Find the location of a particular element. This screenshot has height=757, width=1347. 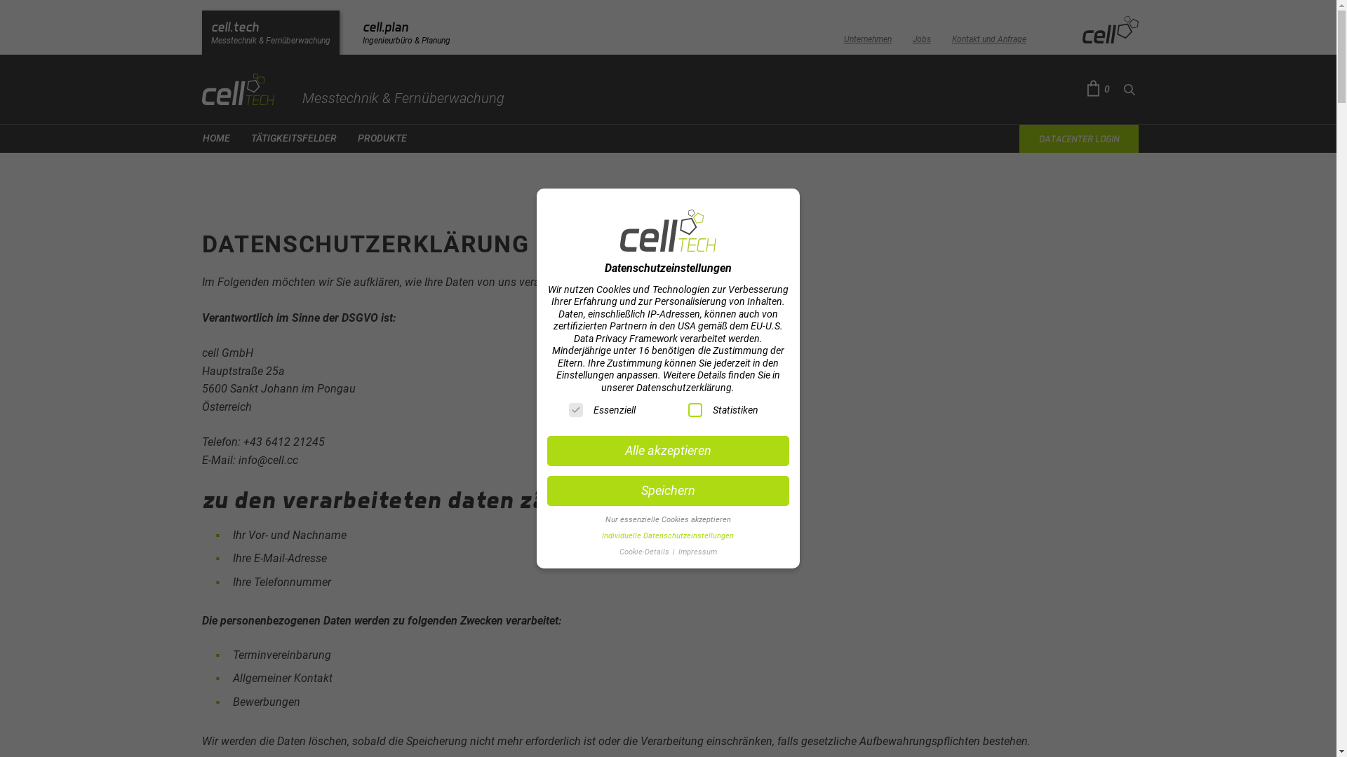

Impressum is located at coordinates (697, 552).